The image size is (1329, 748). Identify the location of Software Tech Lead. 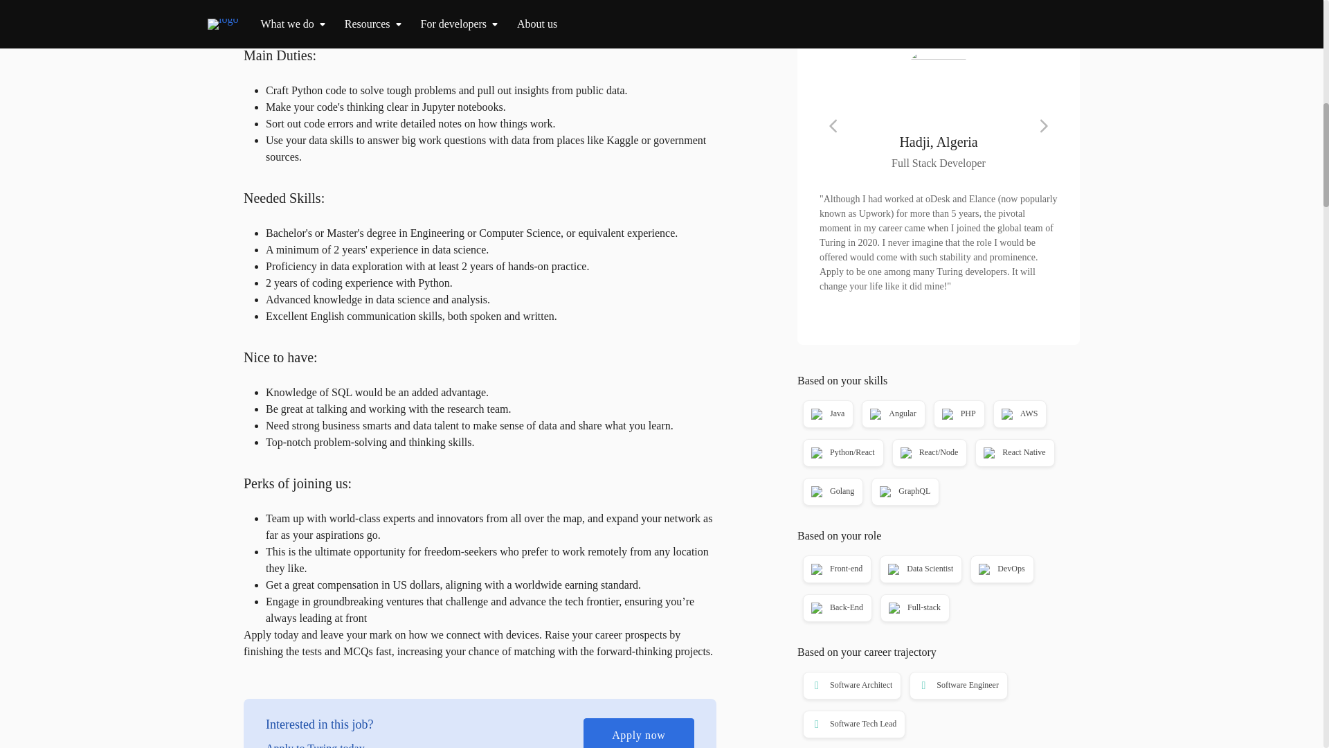
(853, 724).